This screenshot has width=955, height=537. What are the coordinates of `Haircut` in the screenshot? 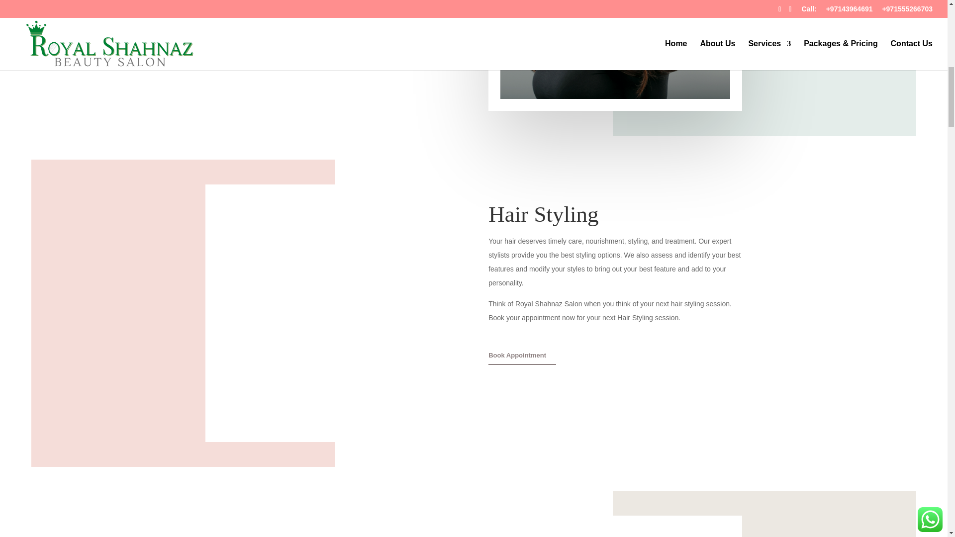 It's located at (615, 50).